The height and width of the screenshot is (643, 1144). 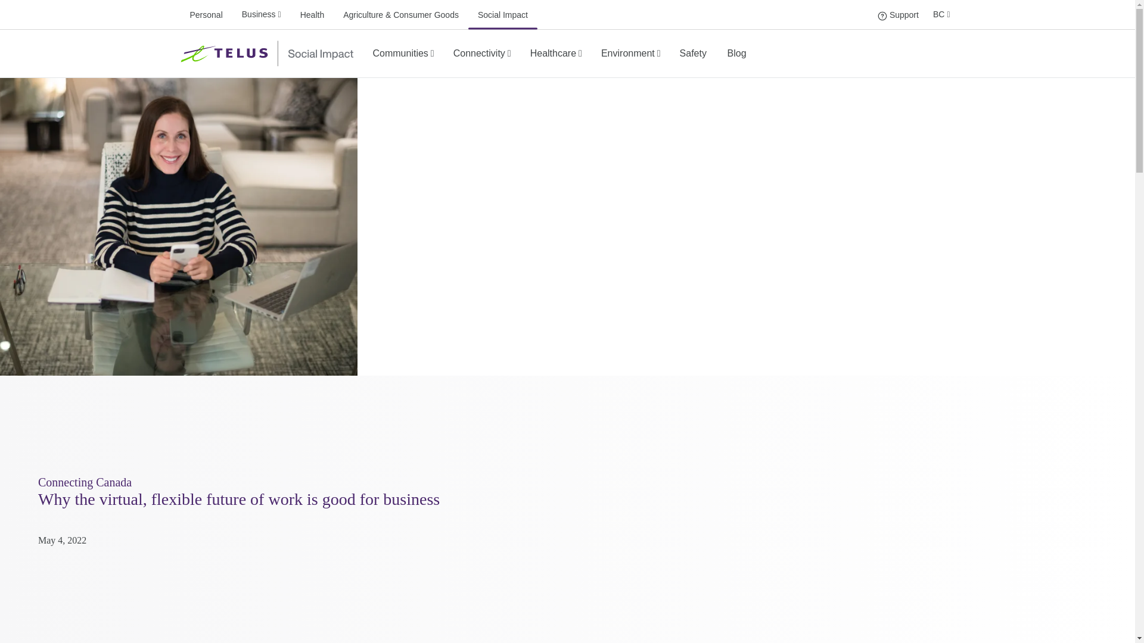 What do you see at coordinates (482, 53) in the screenshot?
I see `Connectivity` at bounding box center [482, 53].